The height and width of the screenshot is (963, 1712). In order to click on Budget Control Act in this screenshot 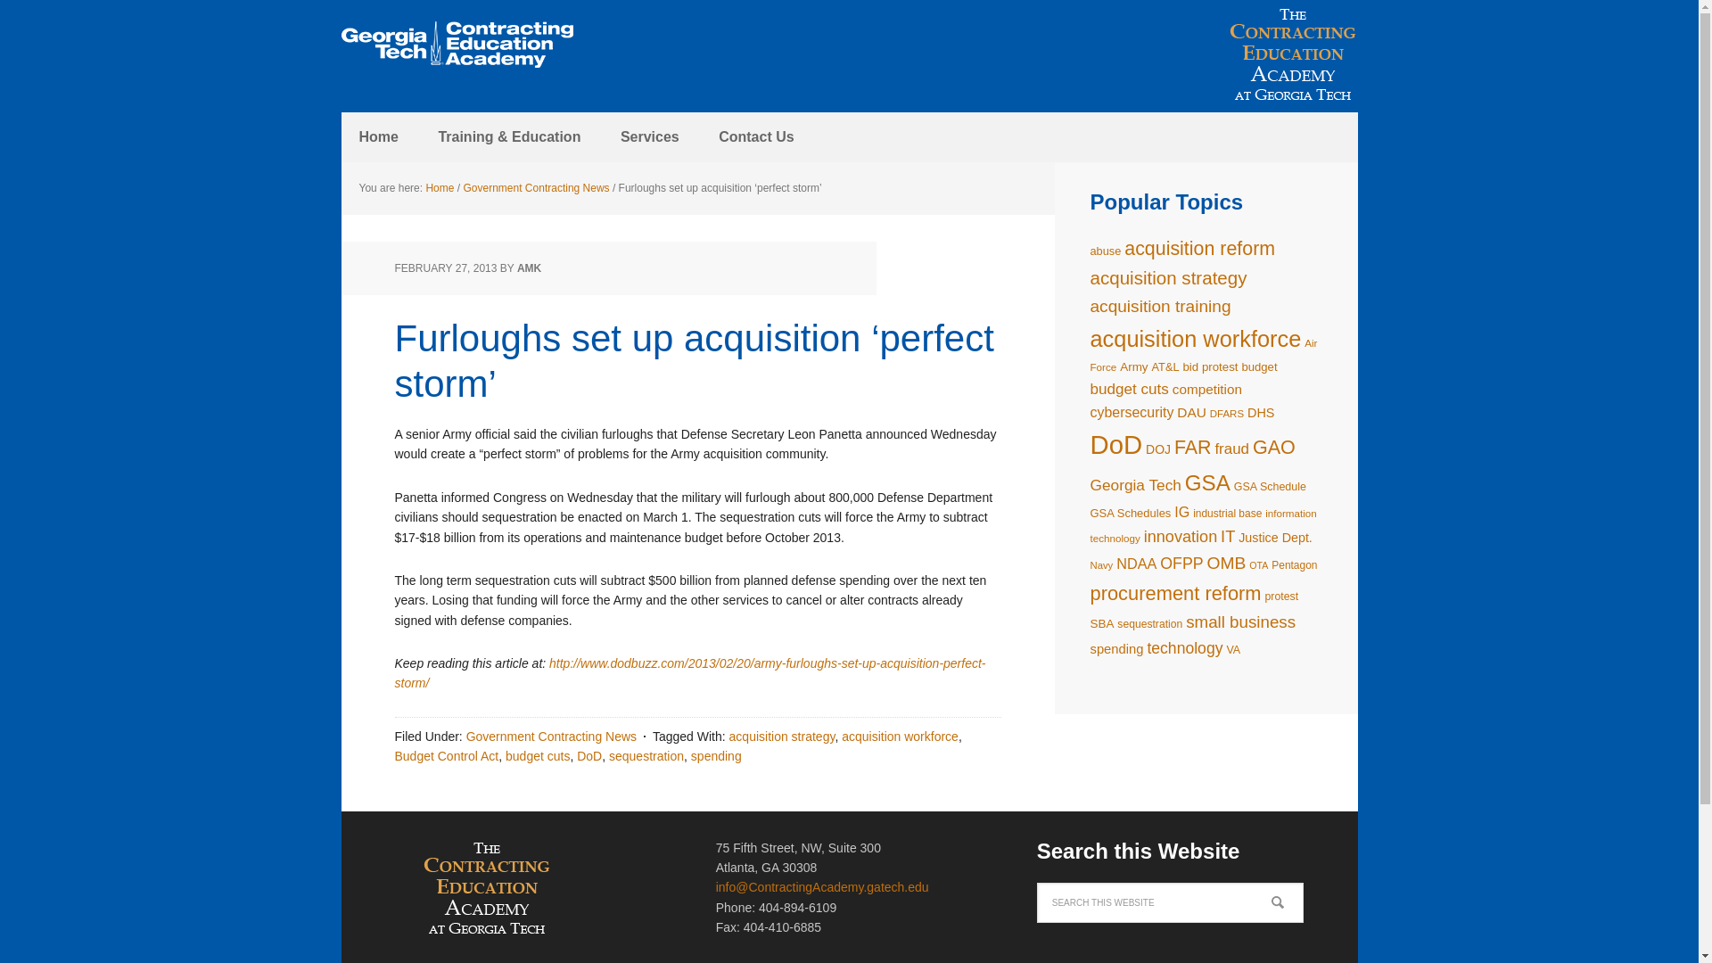, I will do `click(446, 756)`.